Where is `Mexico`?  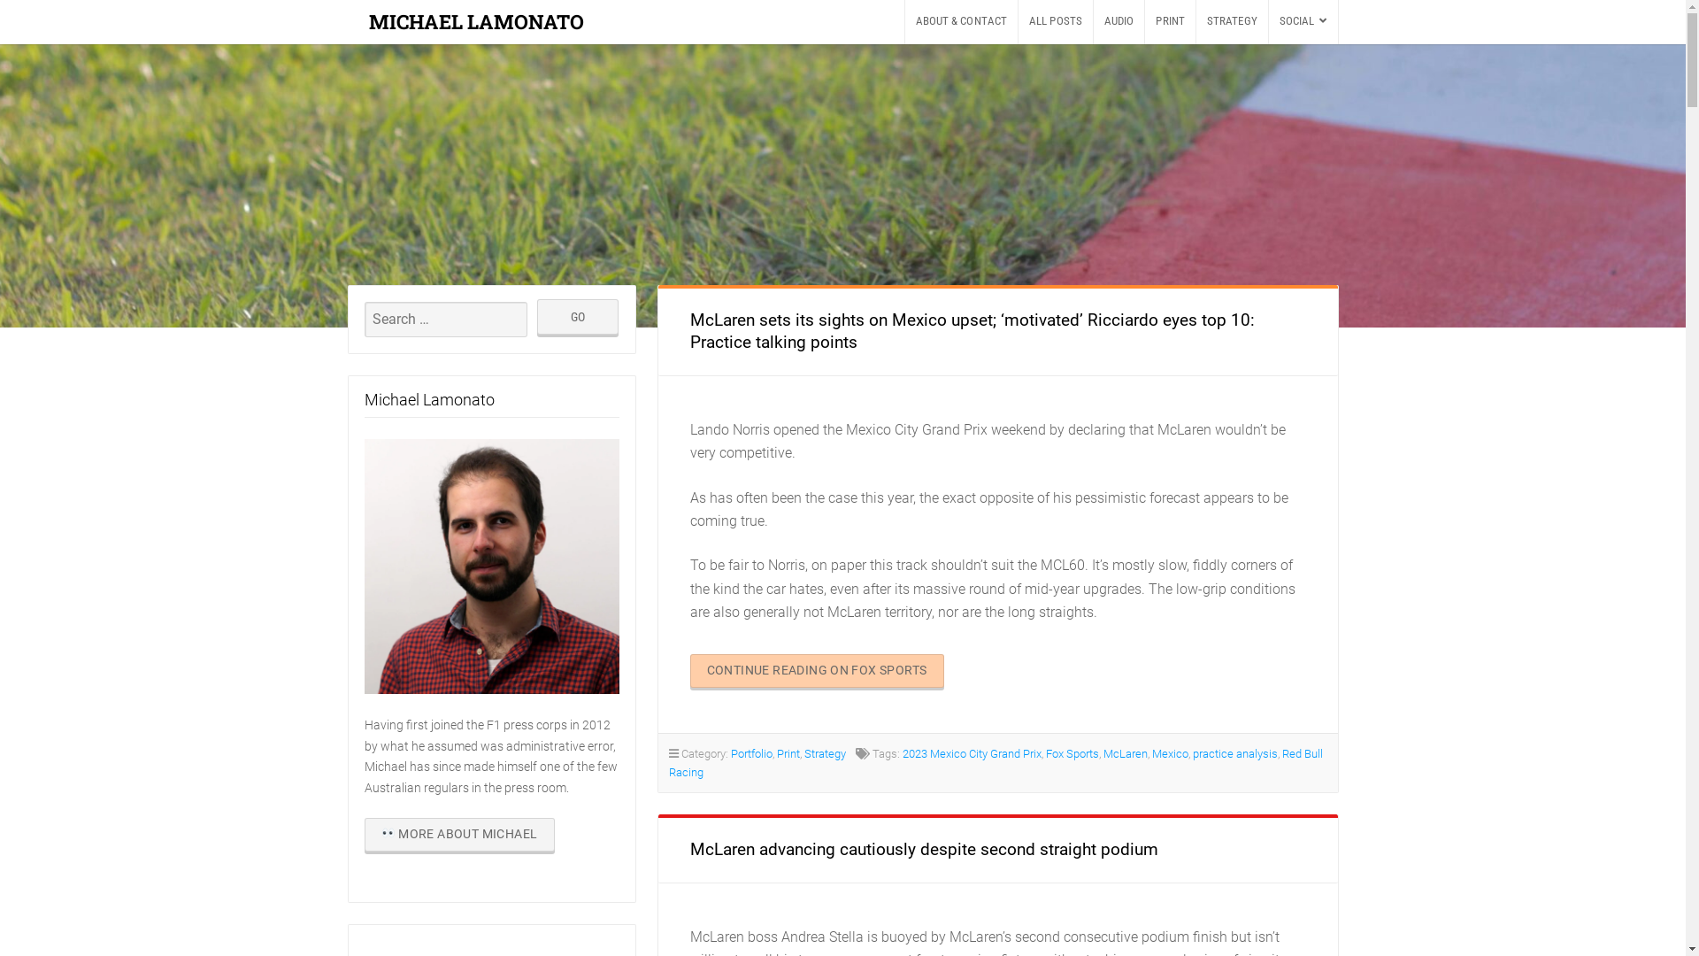 Mexico is located at coordinates (1170, 754).